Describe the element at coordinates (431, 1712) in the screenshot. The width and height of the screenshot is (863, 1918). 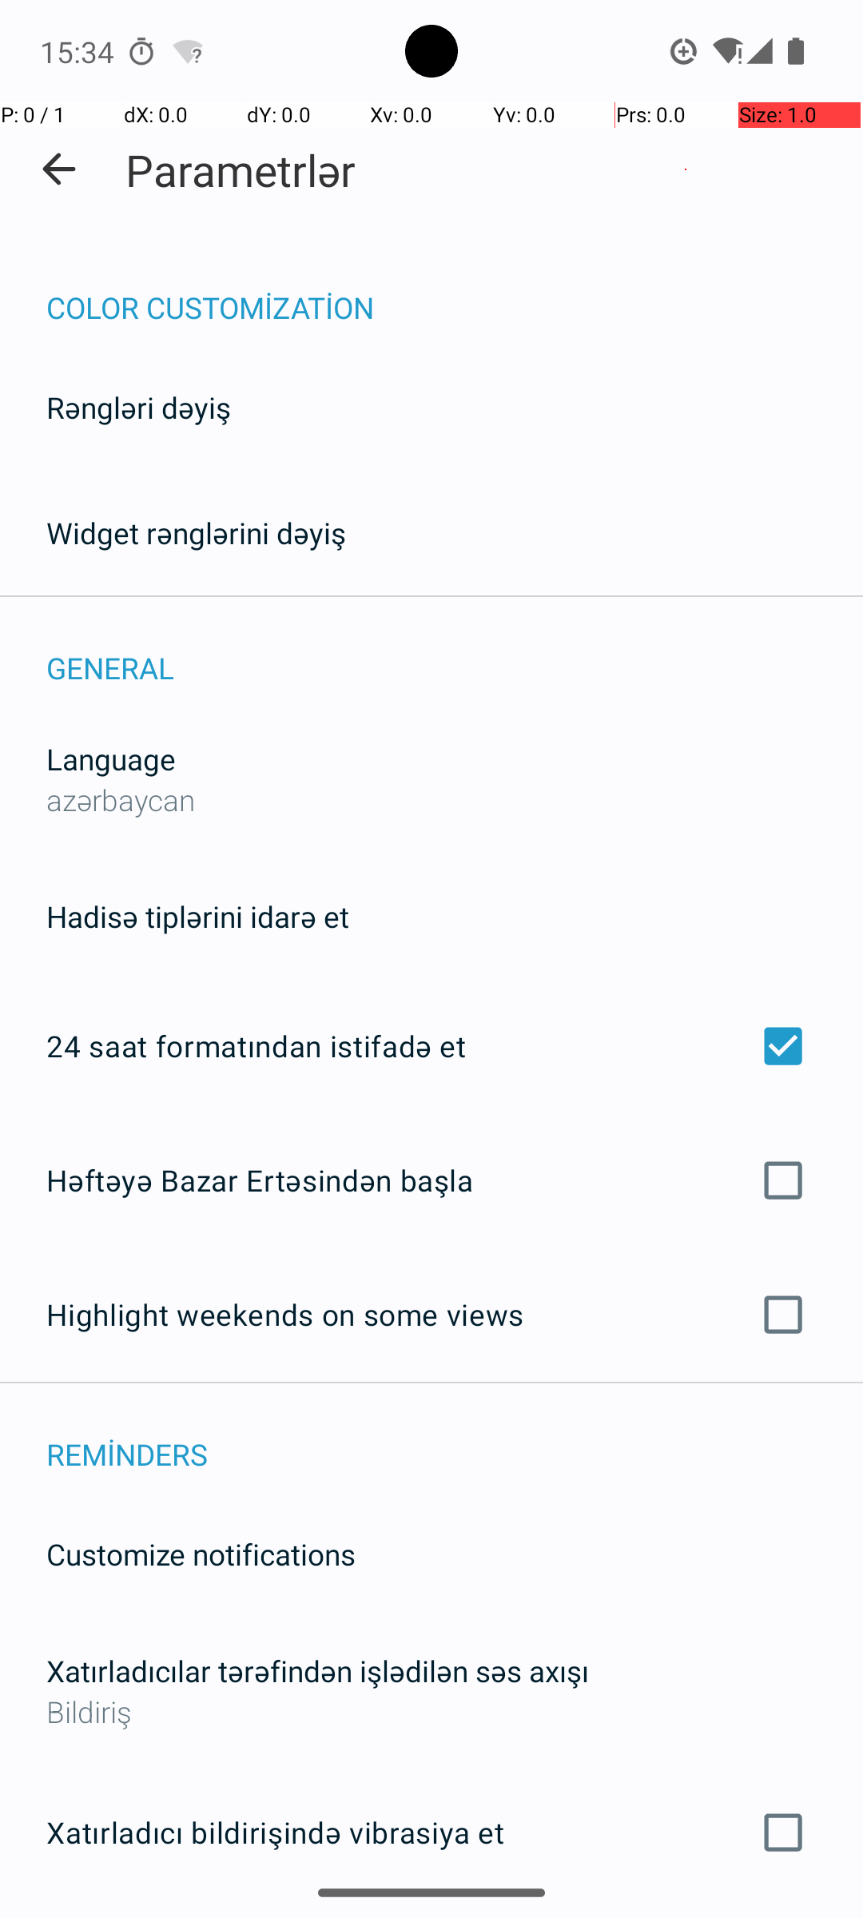
I see `Bildiriş` at that location.